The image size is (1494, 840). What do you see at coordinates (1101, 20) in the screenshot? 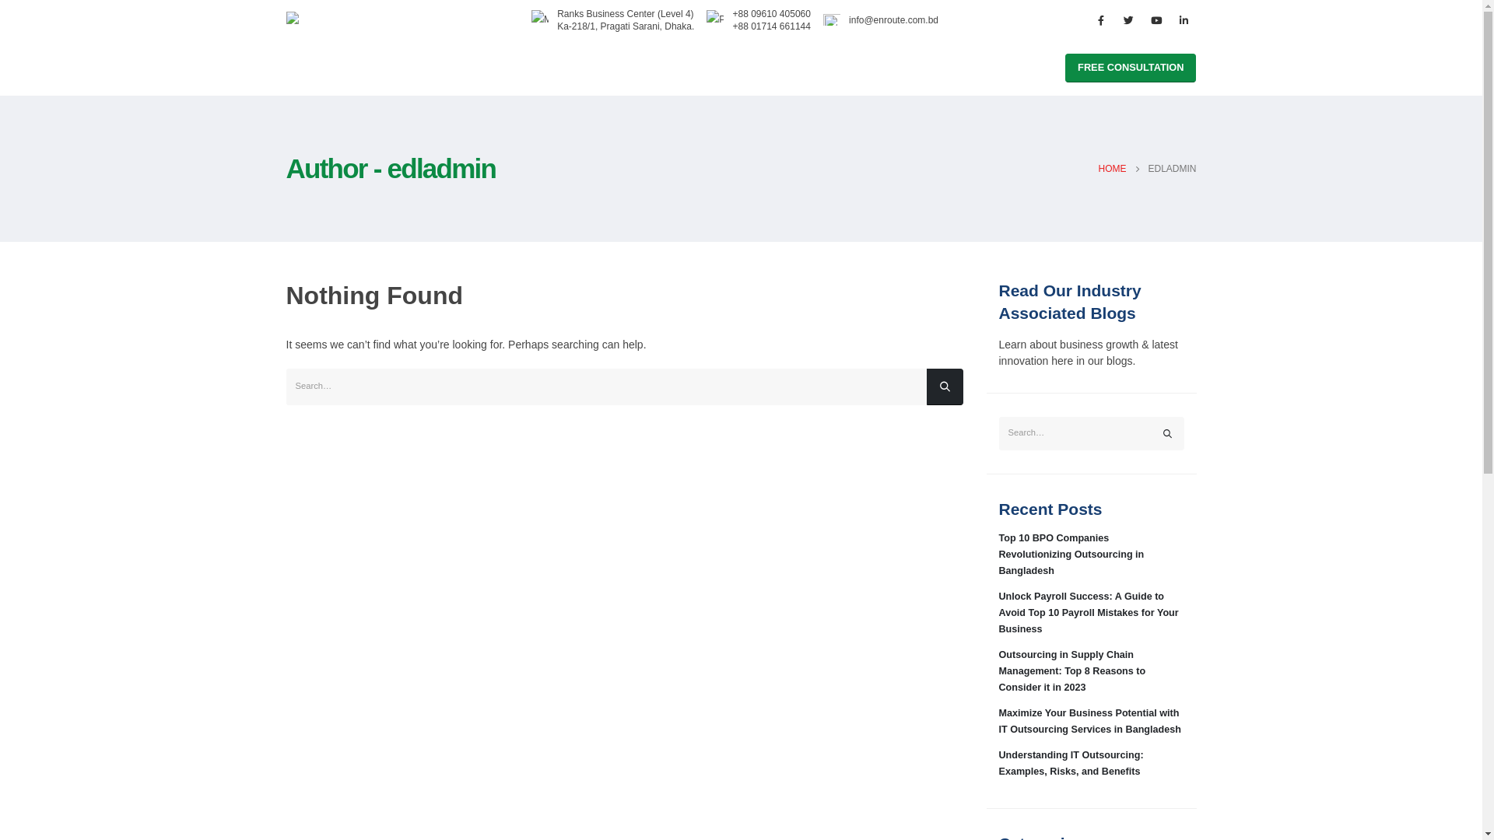
I see `Facebook` at bounding box center [1101, 20].